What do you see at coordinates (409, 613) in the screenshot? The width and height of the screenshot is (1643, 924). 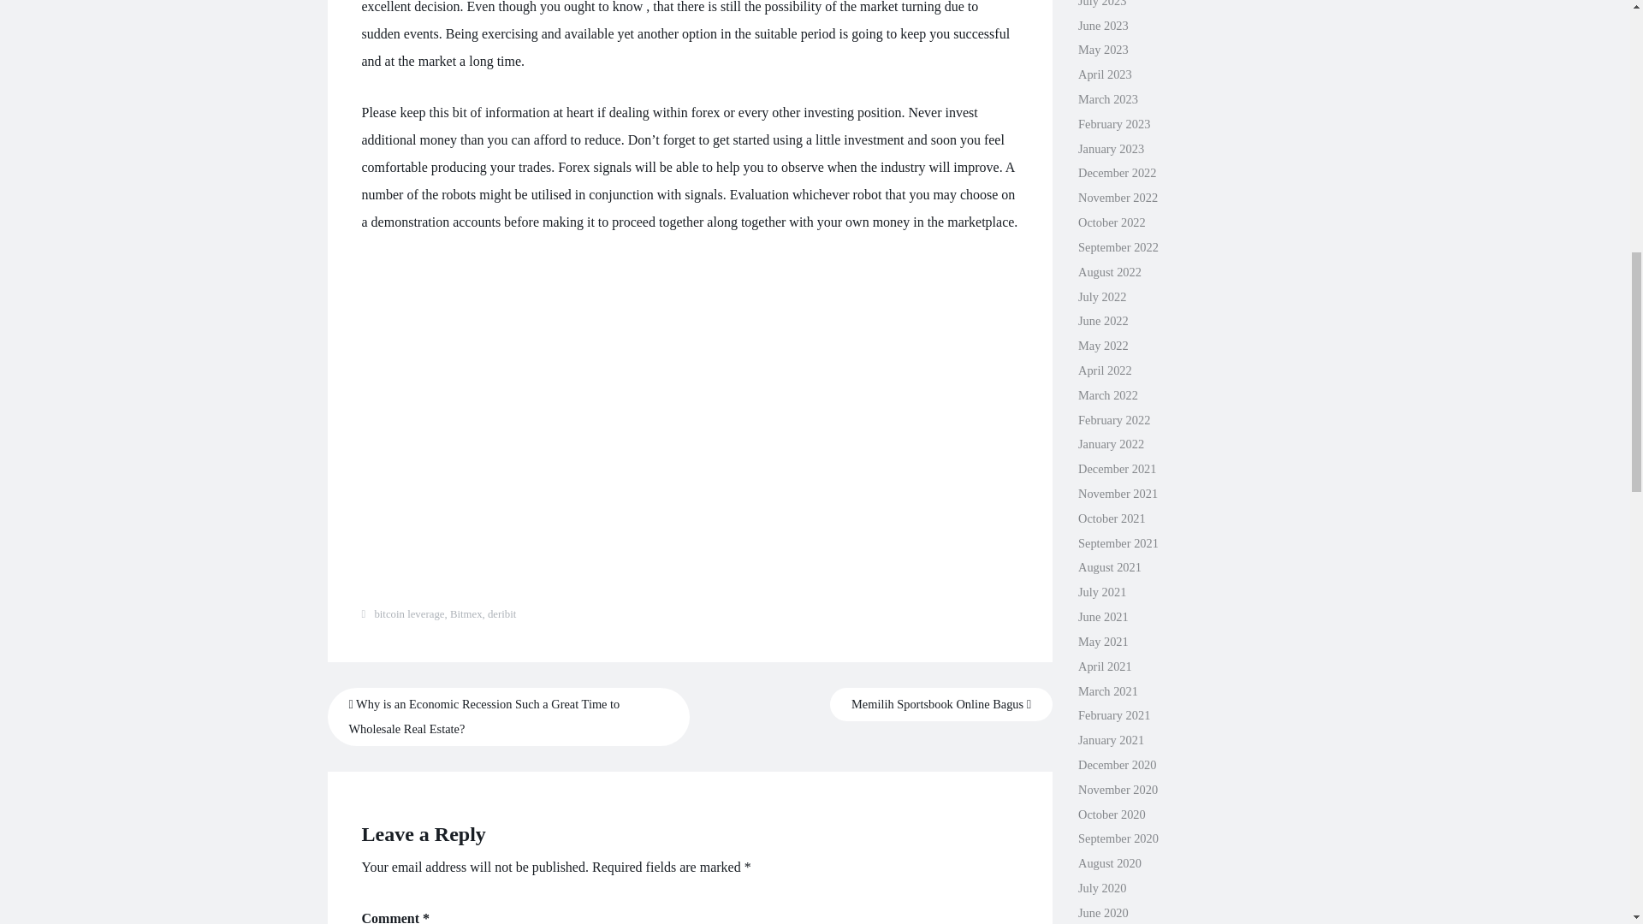 I see `bitcoin leverage` at bounding box center [409, 613].